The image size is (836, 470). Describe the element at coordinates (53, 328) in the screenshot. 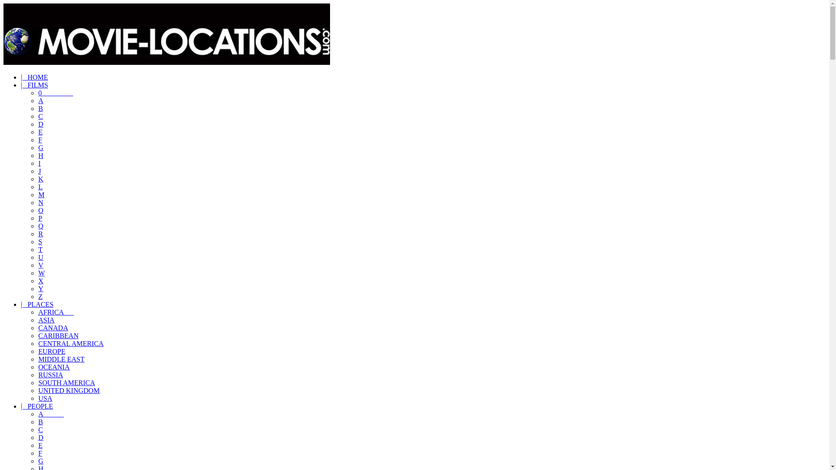

I see `CANADA` at that location.